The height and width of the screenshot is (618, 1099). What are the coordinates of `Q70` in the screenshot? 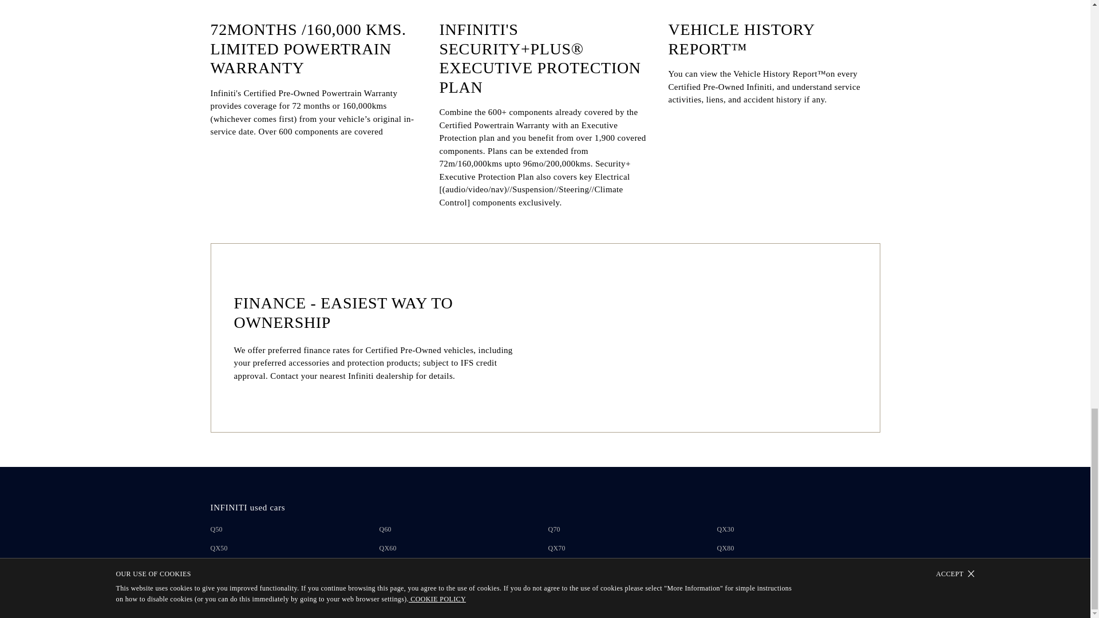 It's located at (560, 529).